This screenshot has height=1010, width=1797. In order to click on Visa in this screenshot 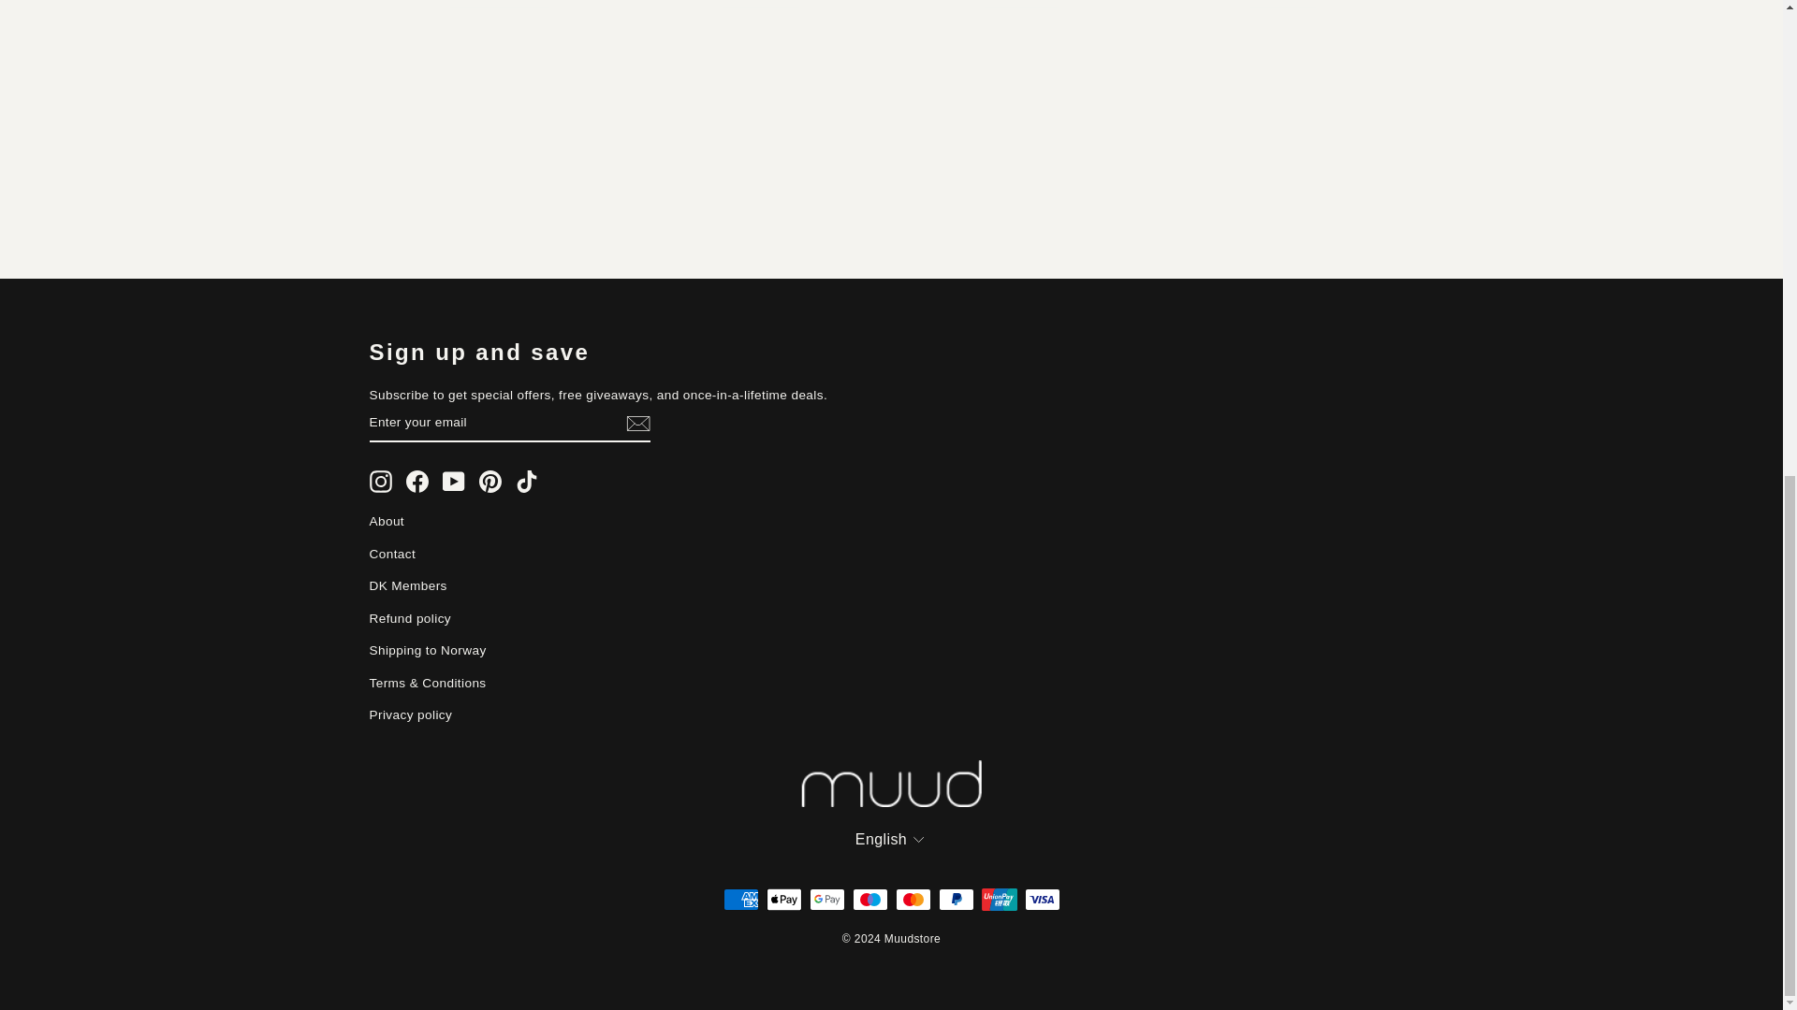, I will do `click(1042, 900)`.